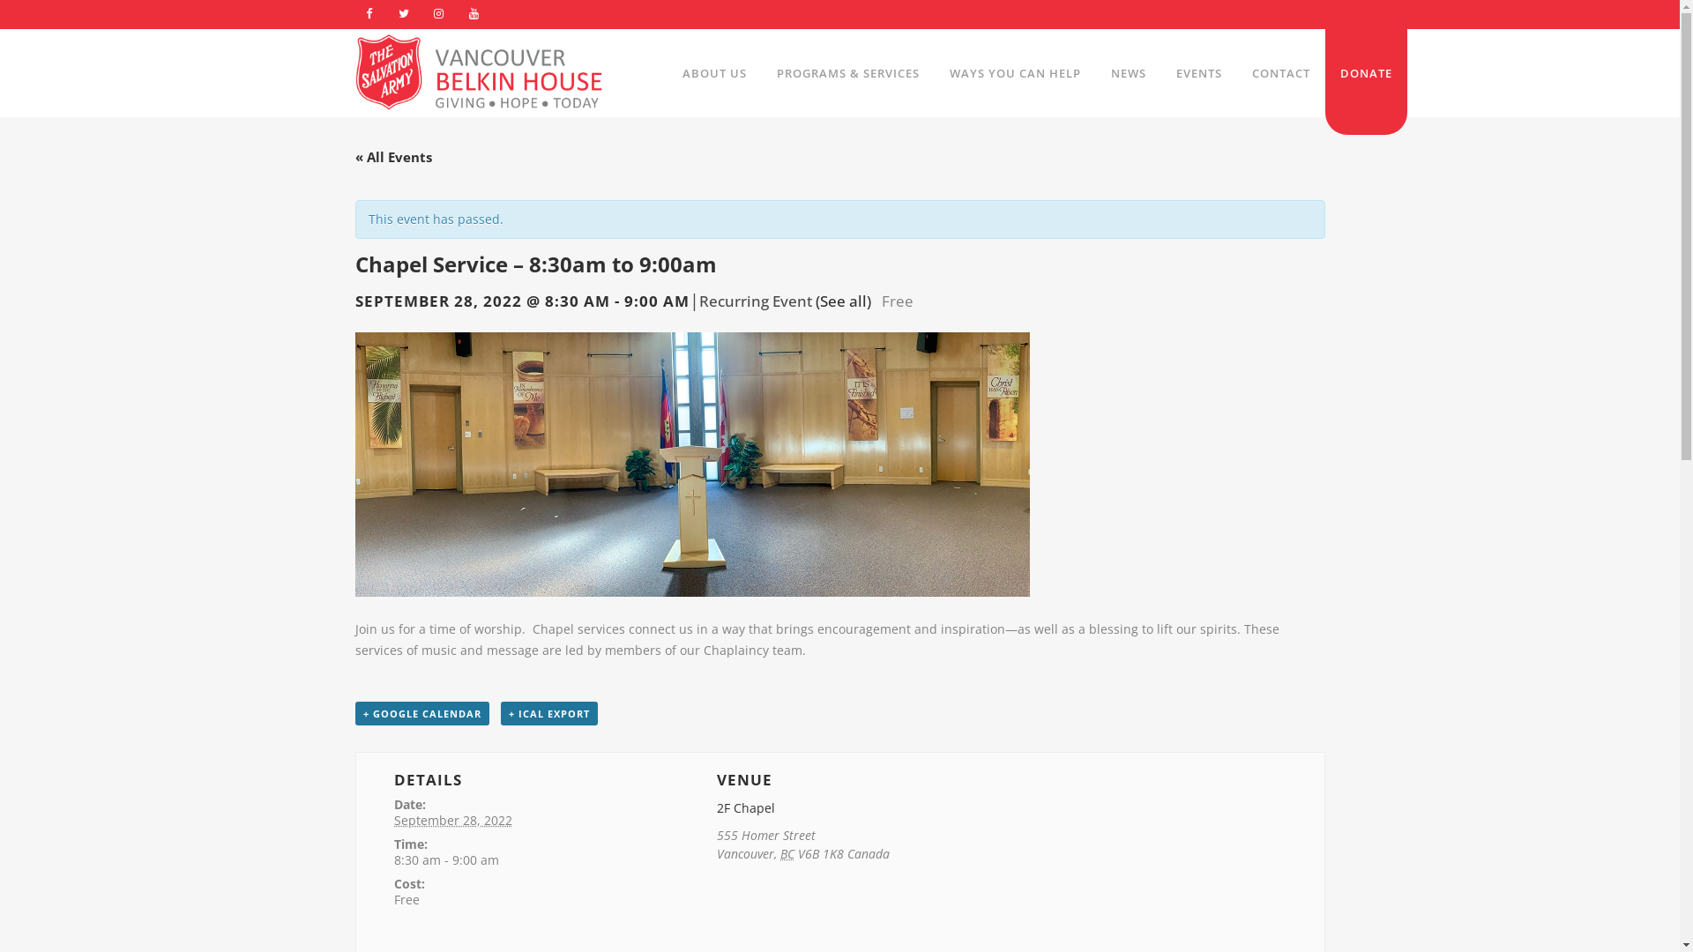 The width and height of the screenshot is (1693, 952). What do you see at coordinates (1016, 73) in the screenshot?
I see `WAYS YOU CAN HELP` at bounding box center [1016, 73].